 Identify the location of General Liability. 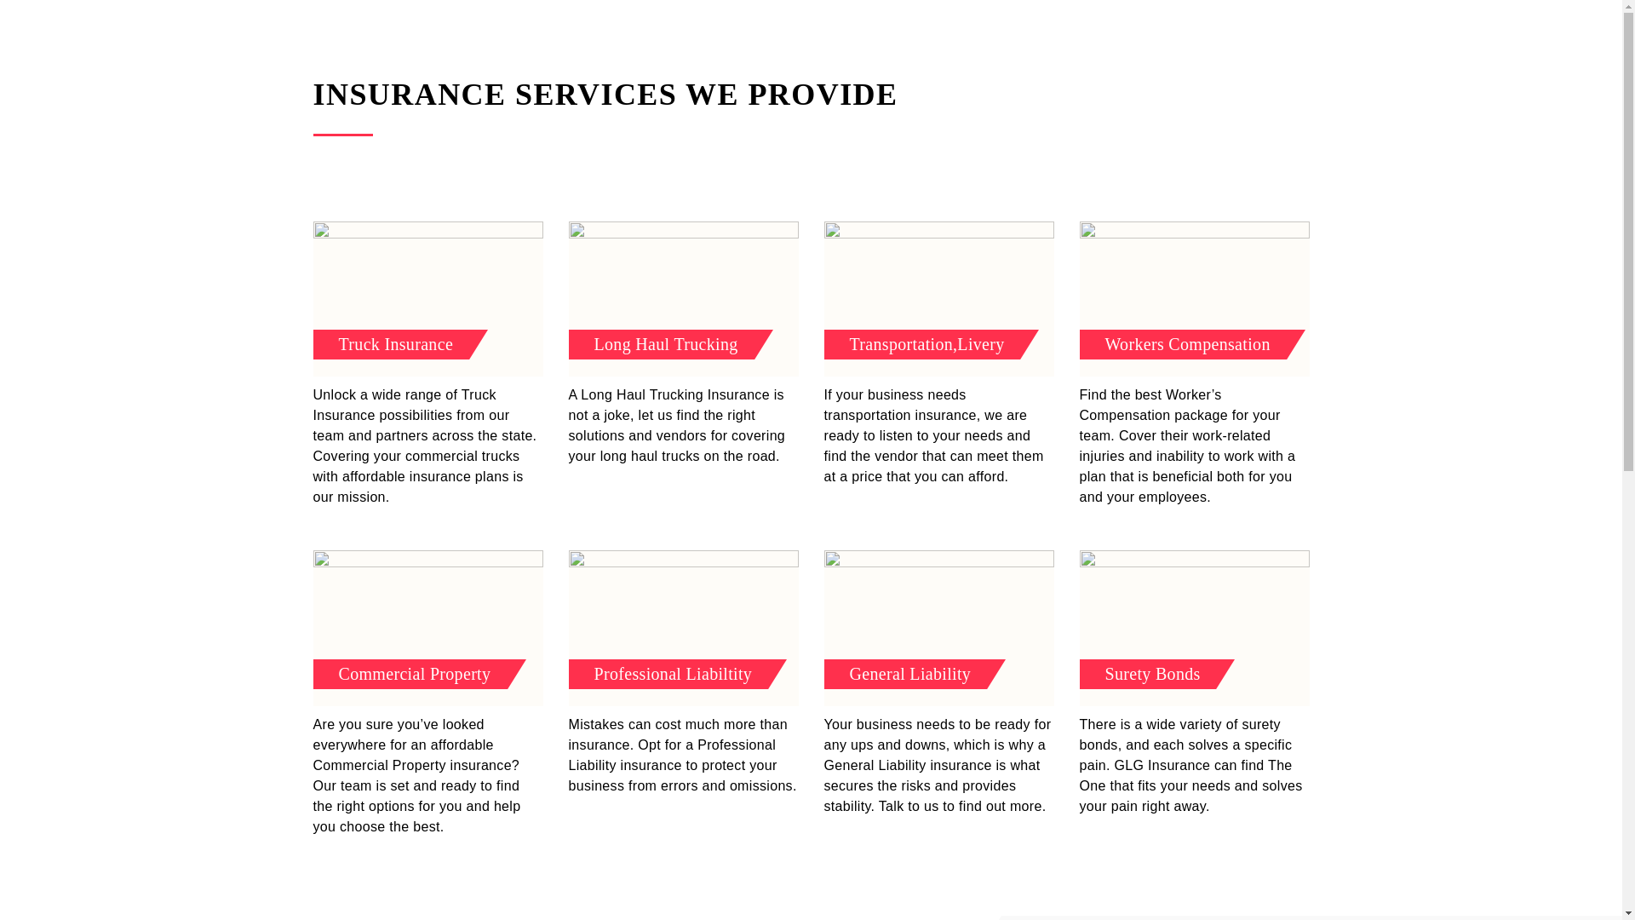
(938, 627).